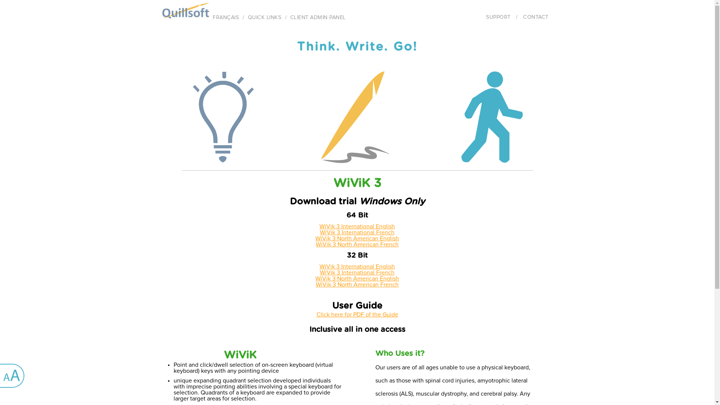 The width and height of the screenshot is (720, 405). I want to click on WiVik 3 International English, so click(357, 226).